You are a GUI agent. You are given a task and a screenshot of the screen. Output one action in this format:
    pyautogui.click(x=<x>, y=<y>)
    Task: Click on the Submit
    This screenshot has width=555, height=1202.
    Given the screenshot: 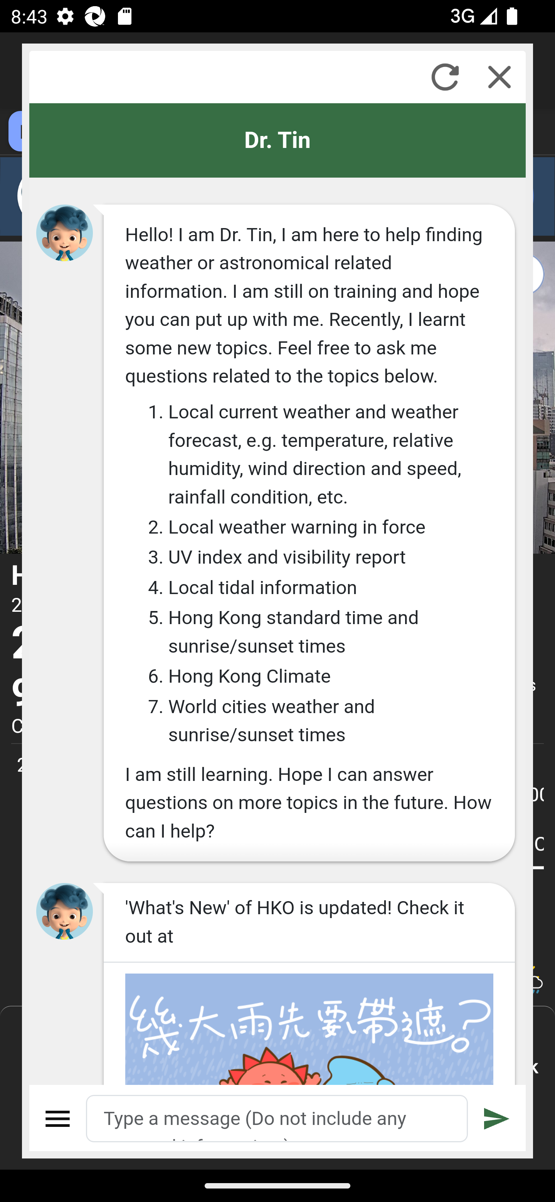 What is the action you would take?
    pyautogui.click(x=497, y=1118)
    